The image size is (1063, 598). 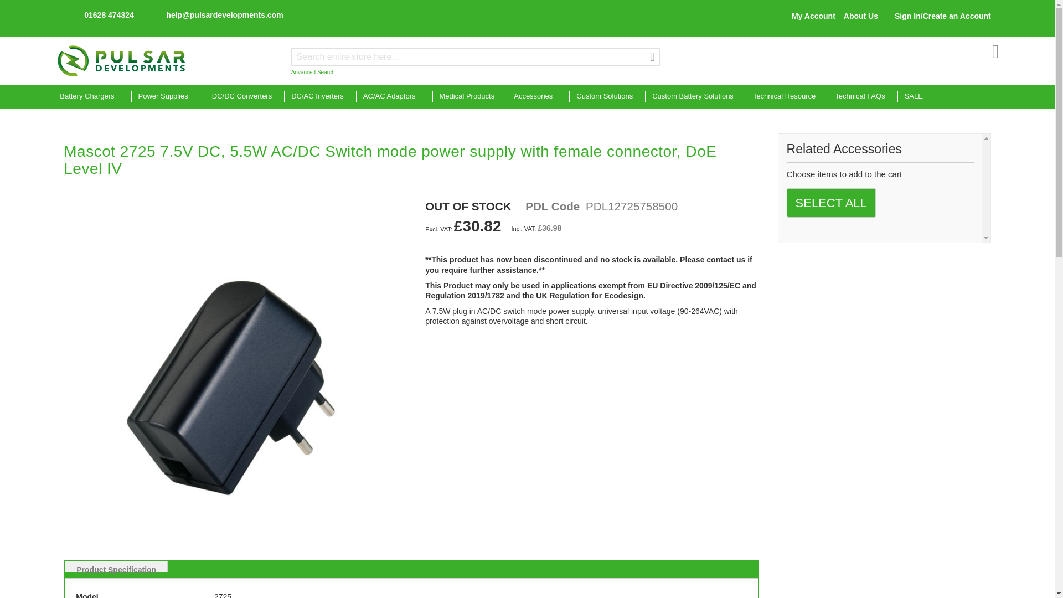 What do you see at coordinates (313, 72) in the screenshot?
I see `Advanced Search` at bounding box center [313, 72].